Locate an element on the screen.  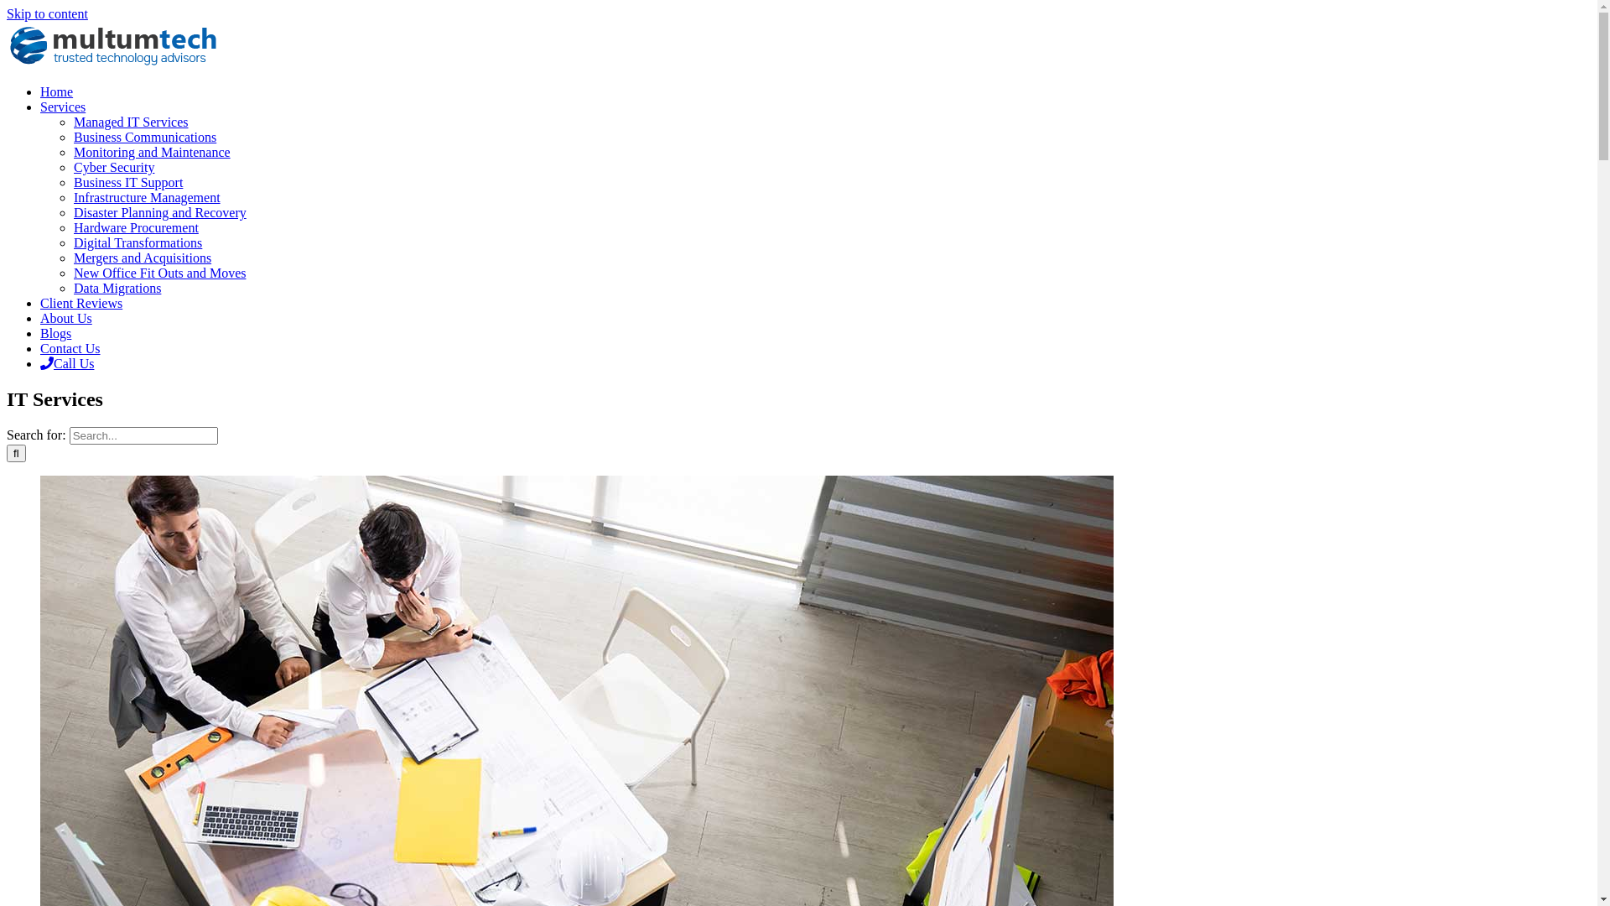
Digital Transformations is located at coordinates (138, 243).